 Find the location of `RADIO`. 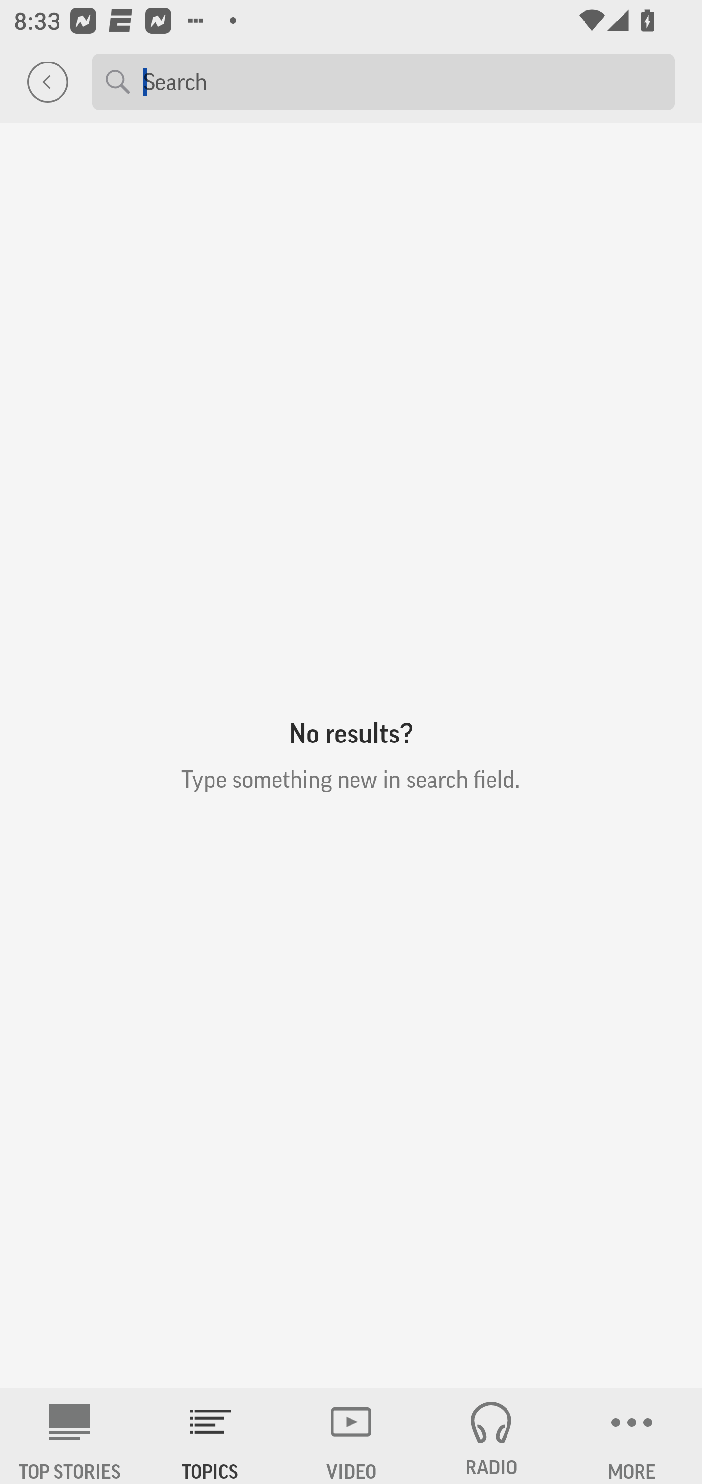

RADIO is located at coordinates (491, 1436).